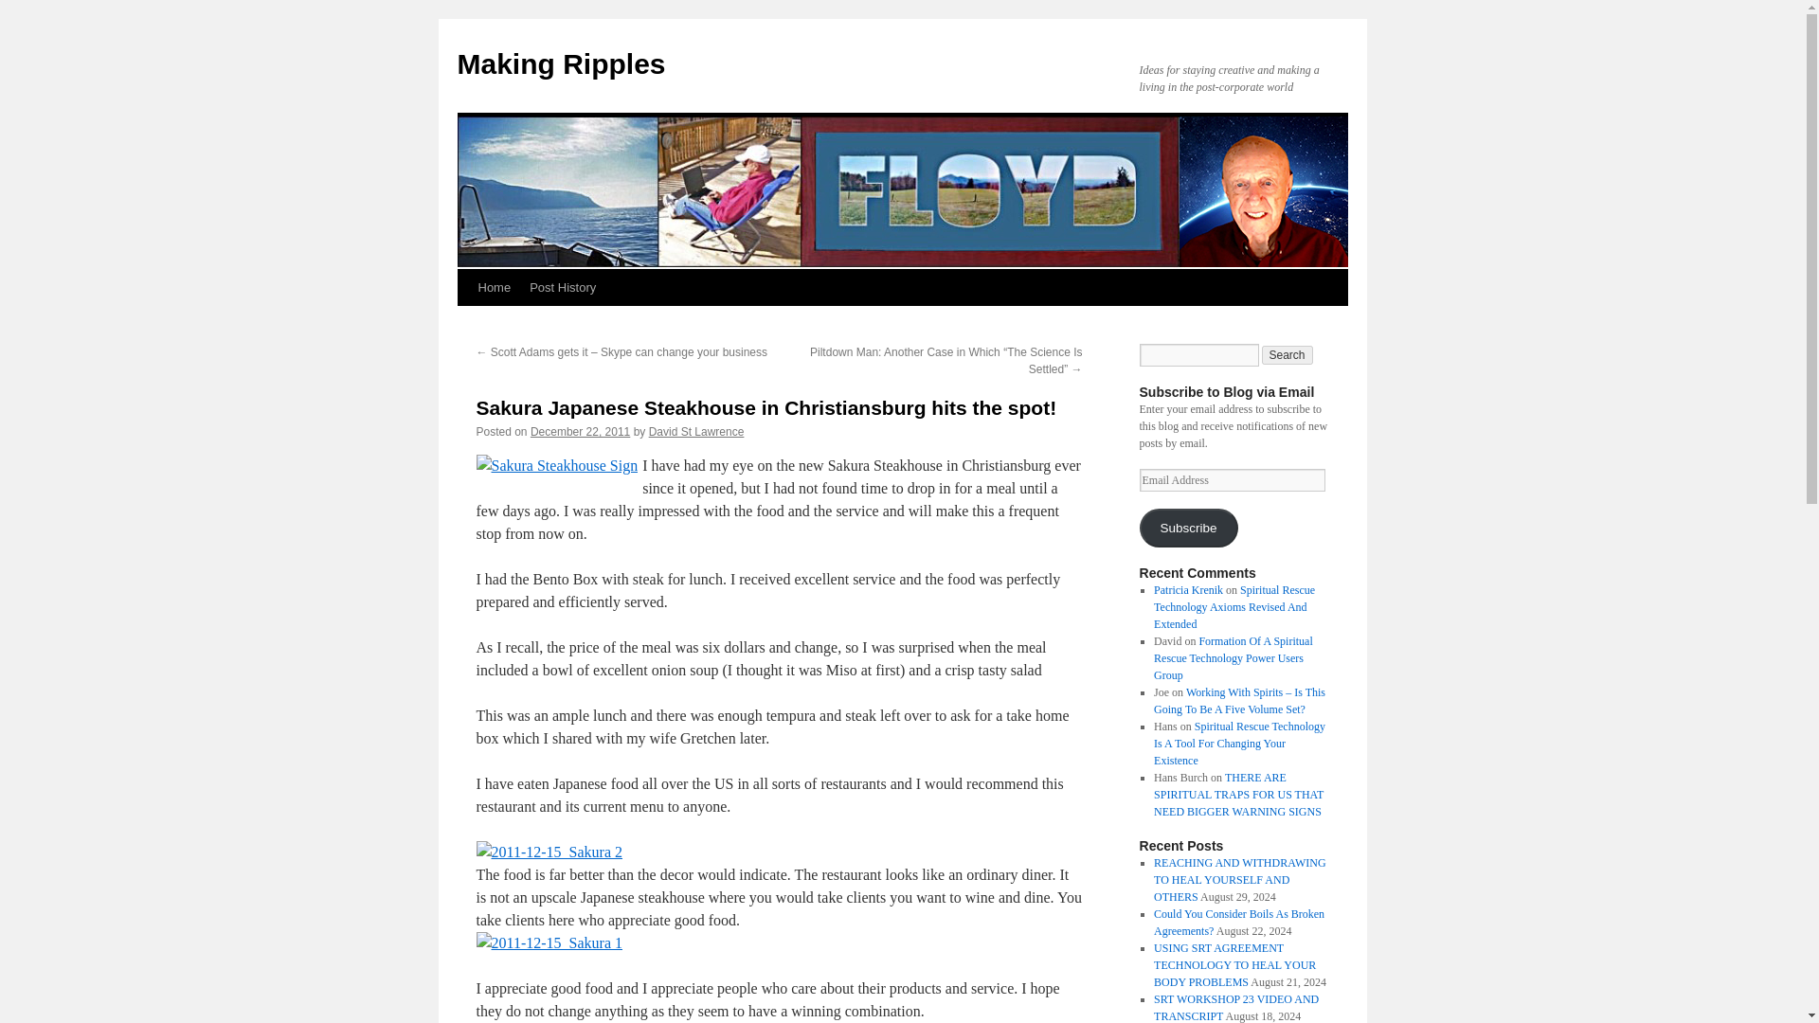  Describe the element at coordinates (1187, 527) in the screenshot. I see `Subscribe` at that location.